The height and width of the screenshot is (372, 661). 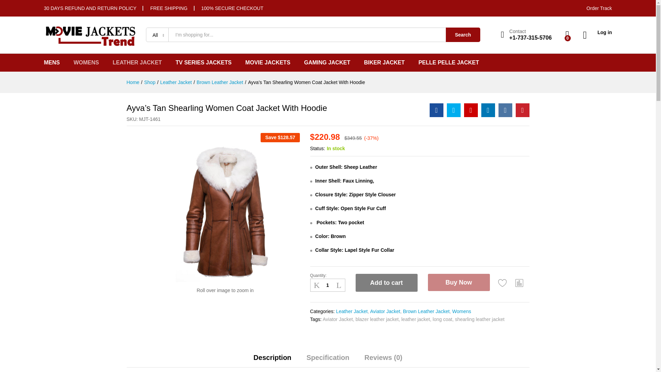 What do you see at coordinates (327, 285) in the screenshot?
I see `Qty` at bounding box center [327, 285].